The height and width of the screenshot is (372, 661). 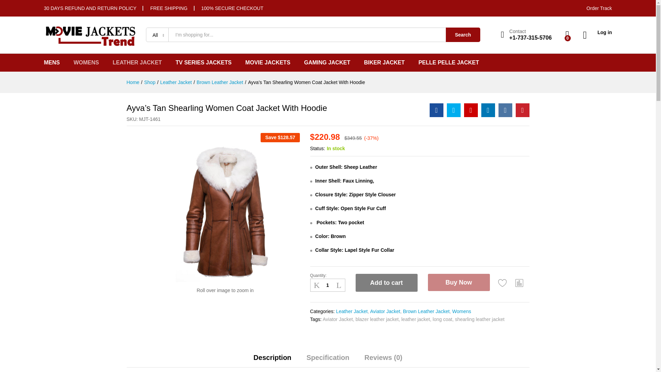 What do you see at coordinates (327, 285) in the screenshot?
I see `Qty` at bounding box center [327, 285].